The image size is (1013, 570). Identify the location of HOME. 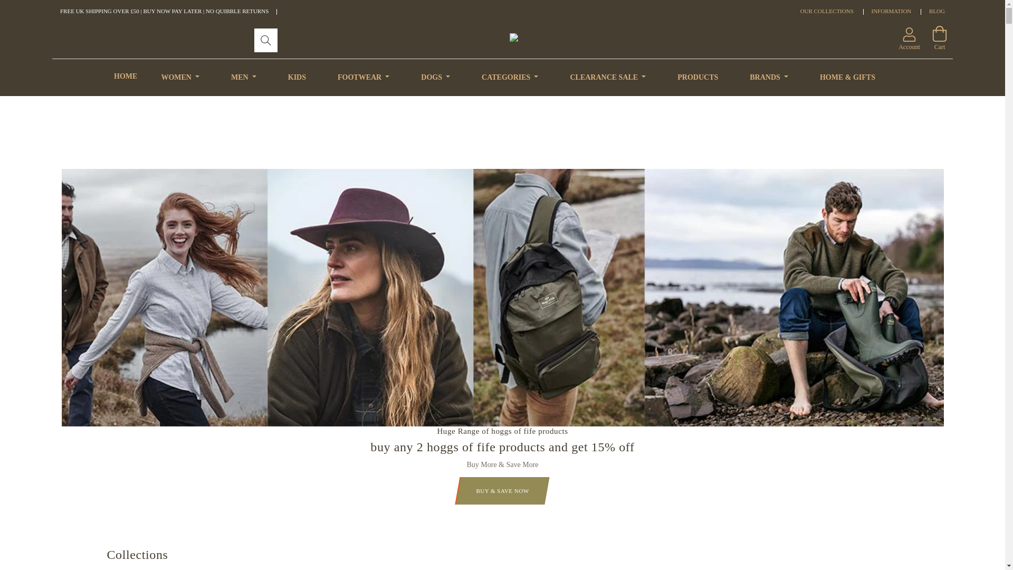
(129, 77).